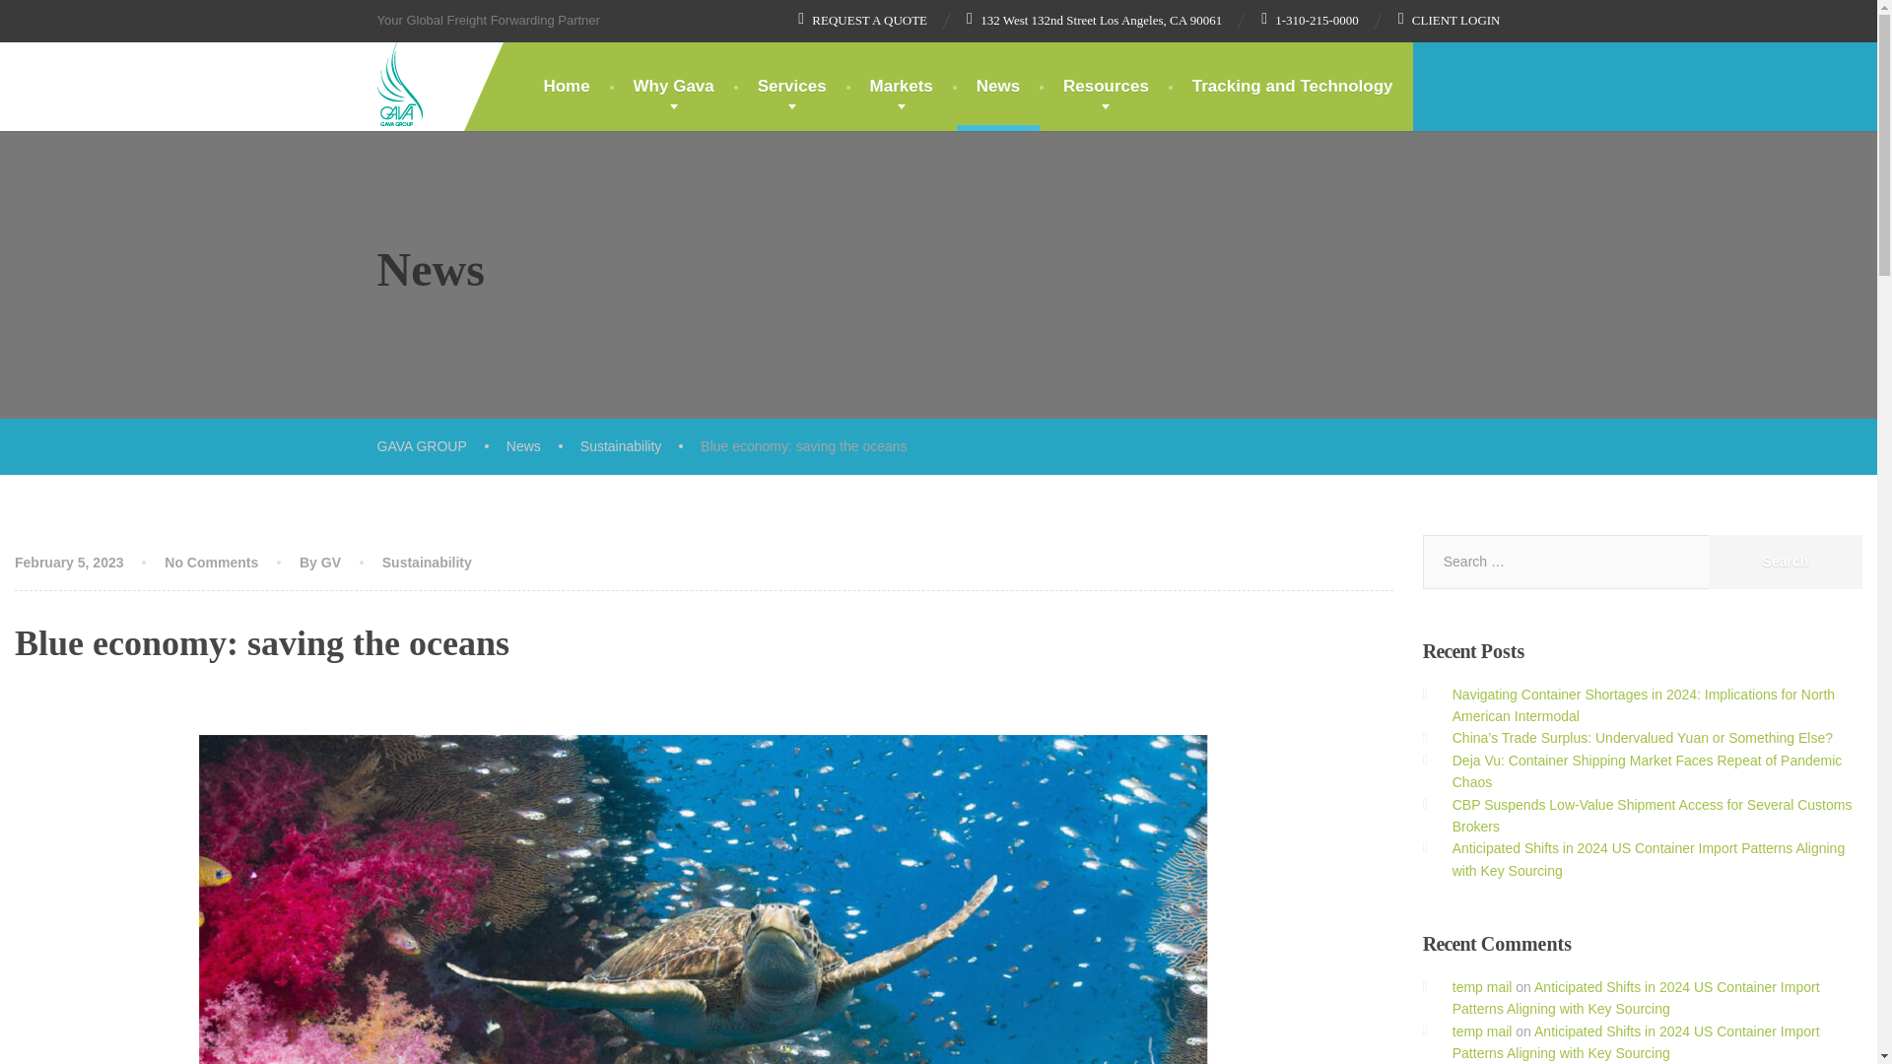 Image resolution: width=1892 pixels, height=1064 pixels. Describe the element at coordinates (1106, 87) in the screenshot. I see `Resources` at that location.